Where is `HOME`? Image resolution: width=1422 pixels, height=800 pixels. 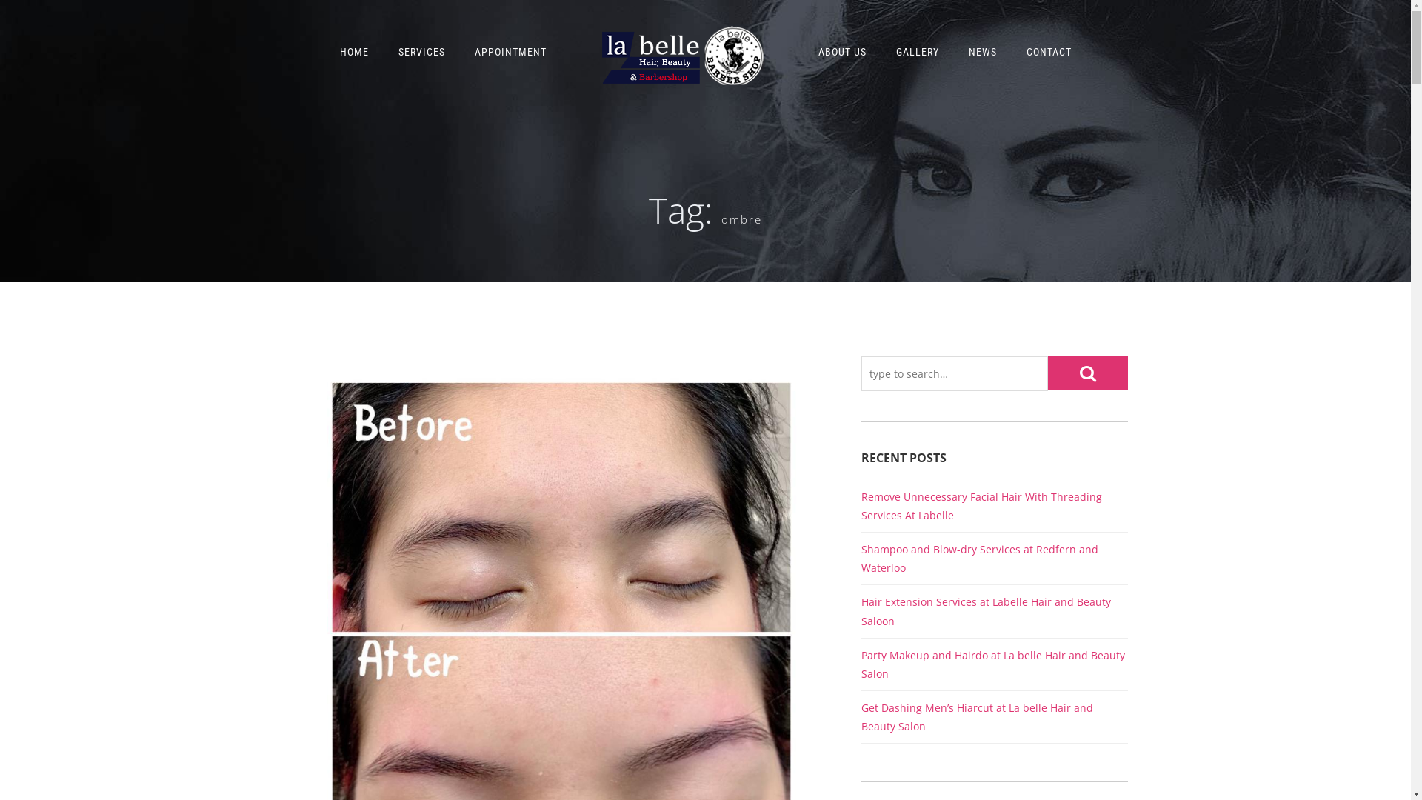 HOME is located at coordinates (354, 52).